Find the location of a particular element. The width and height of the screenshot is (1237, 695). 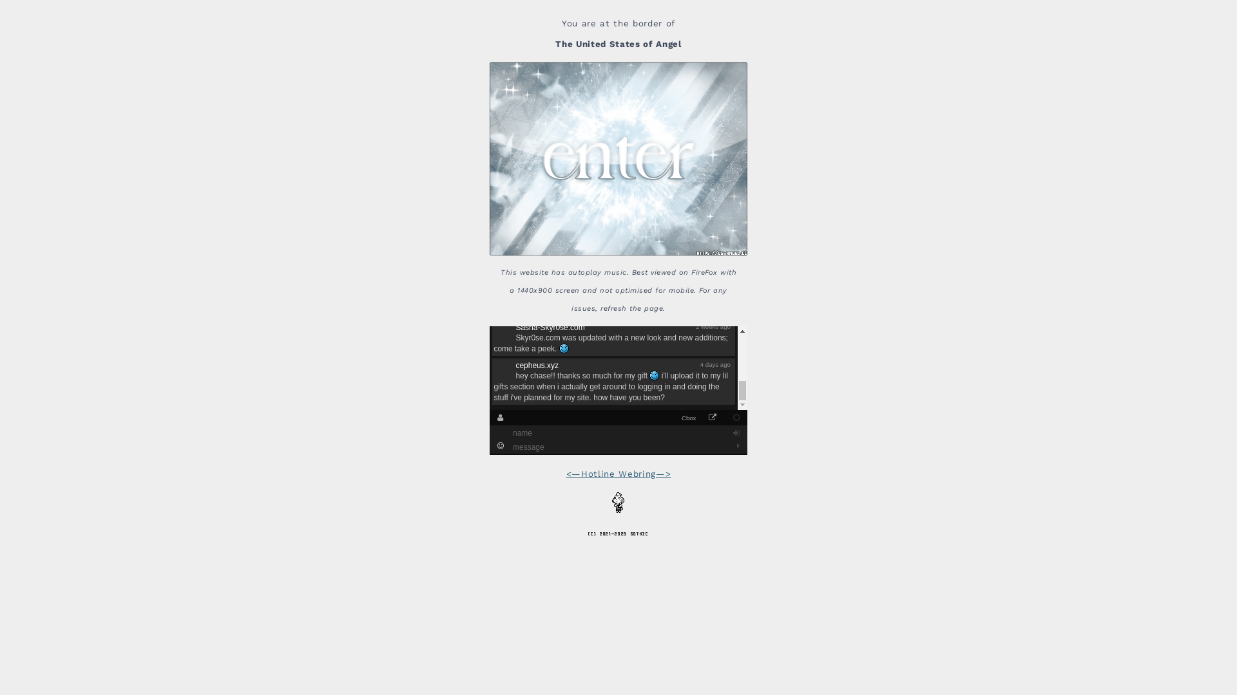

Hotline Webring is located at coordinates (618, 474).